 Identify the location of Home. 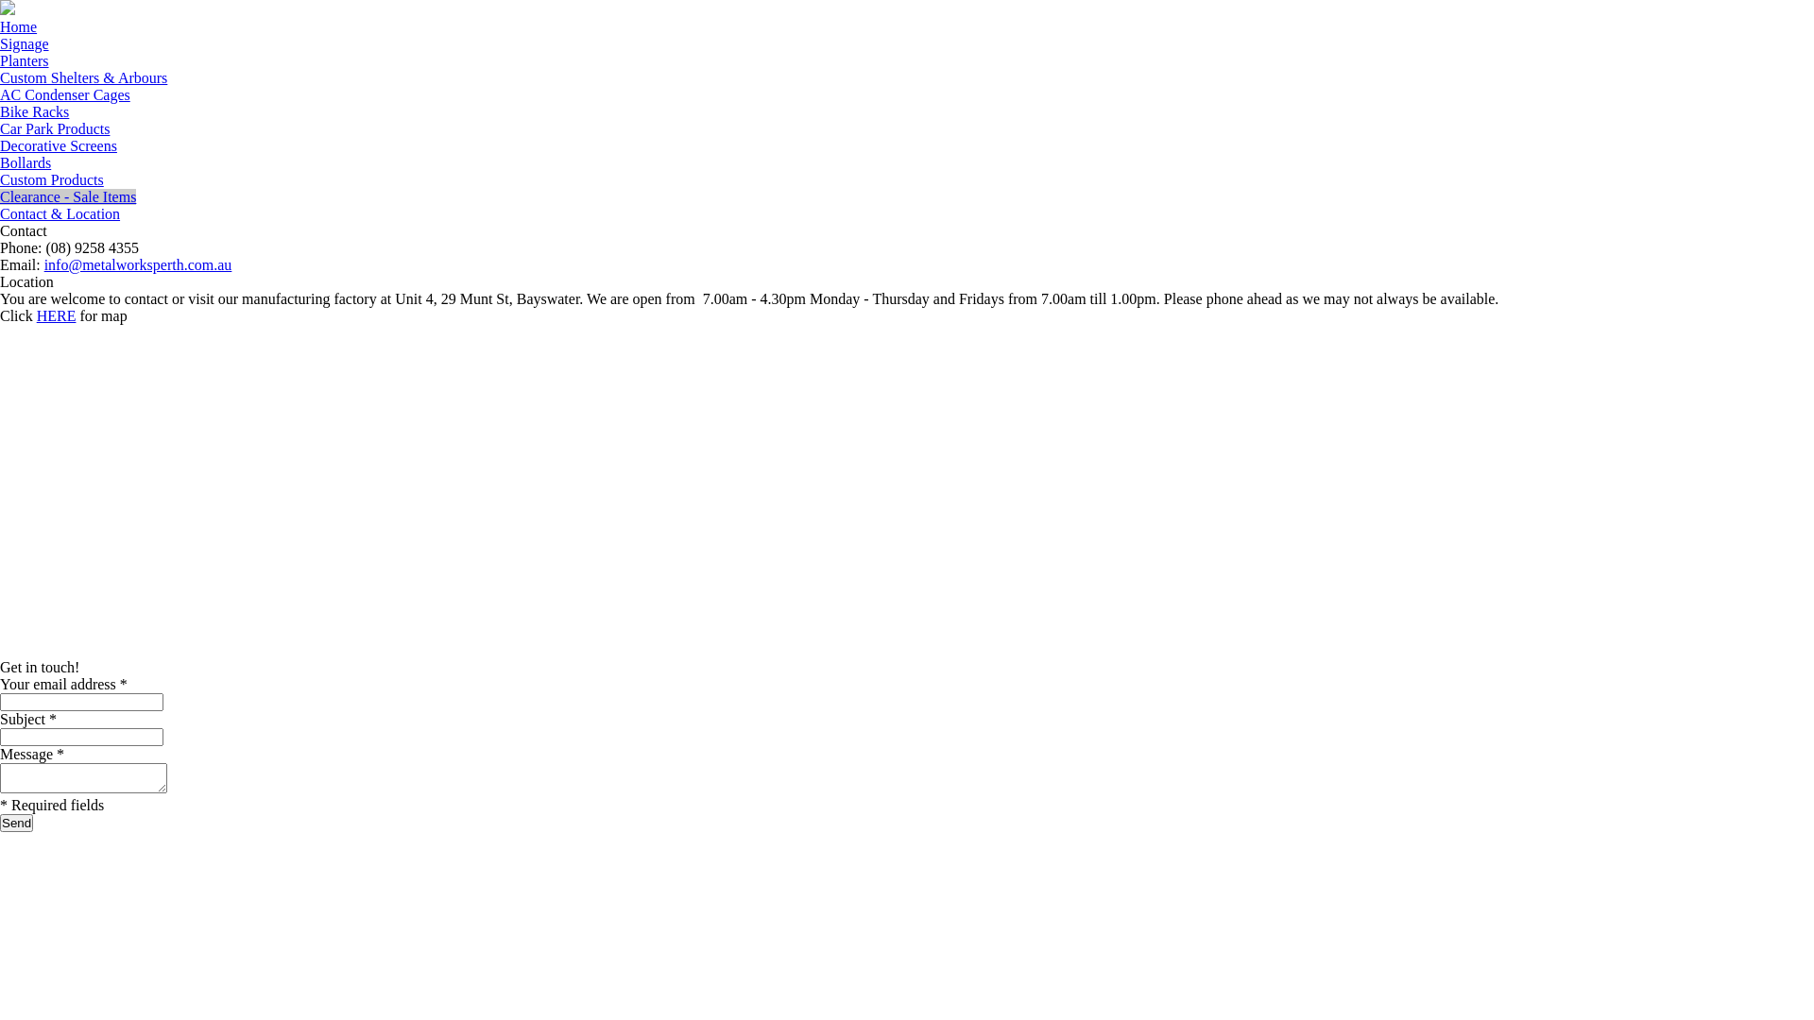
(19, 26).